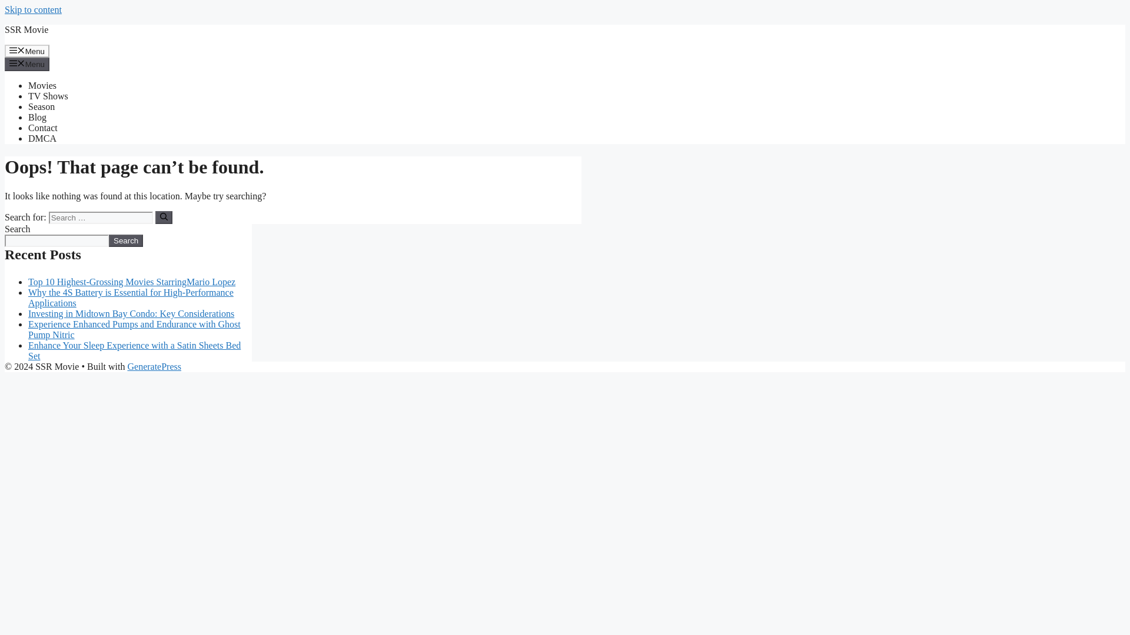 This screenshot has width=1130, height=635. Describe the element at coordinates (33, 9) in the screenshot. I see `Skip to content` at that location.